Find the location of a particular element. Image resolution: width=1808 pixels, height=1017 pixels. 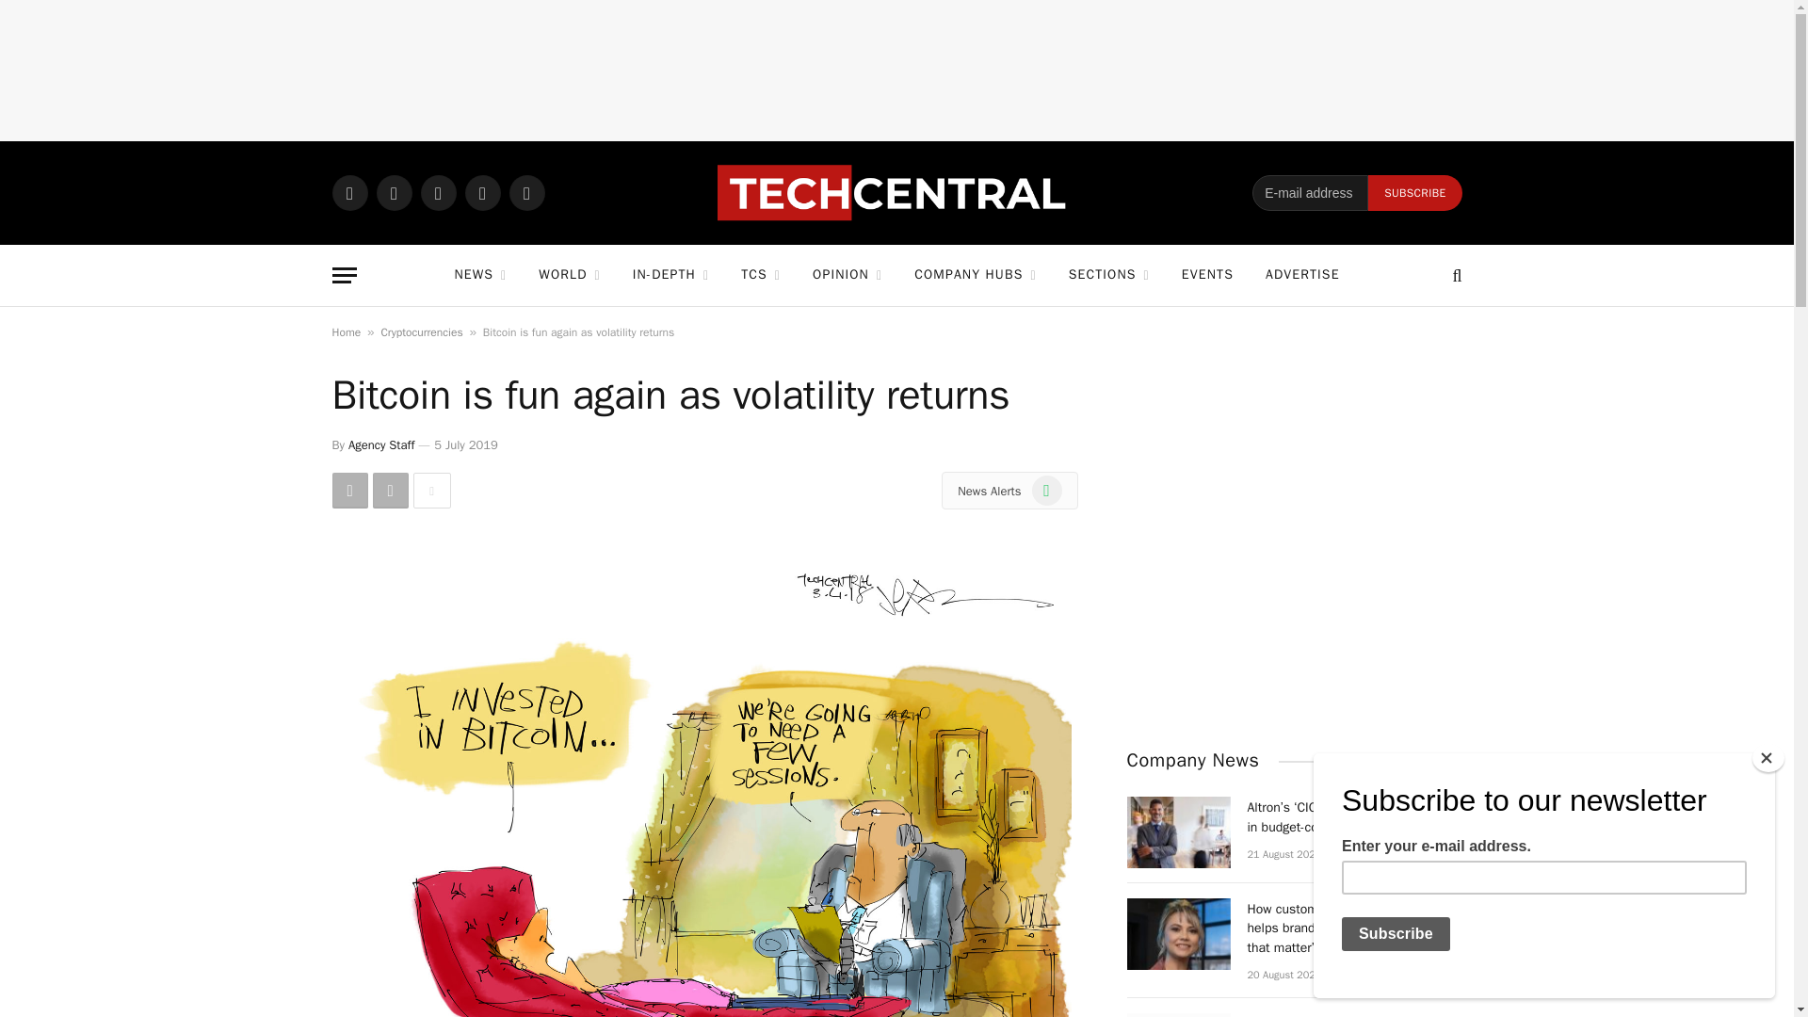

LinkedIn is located at coordinates (482, 192).